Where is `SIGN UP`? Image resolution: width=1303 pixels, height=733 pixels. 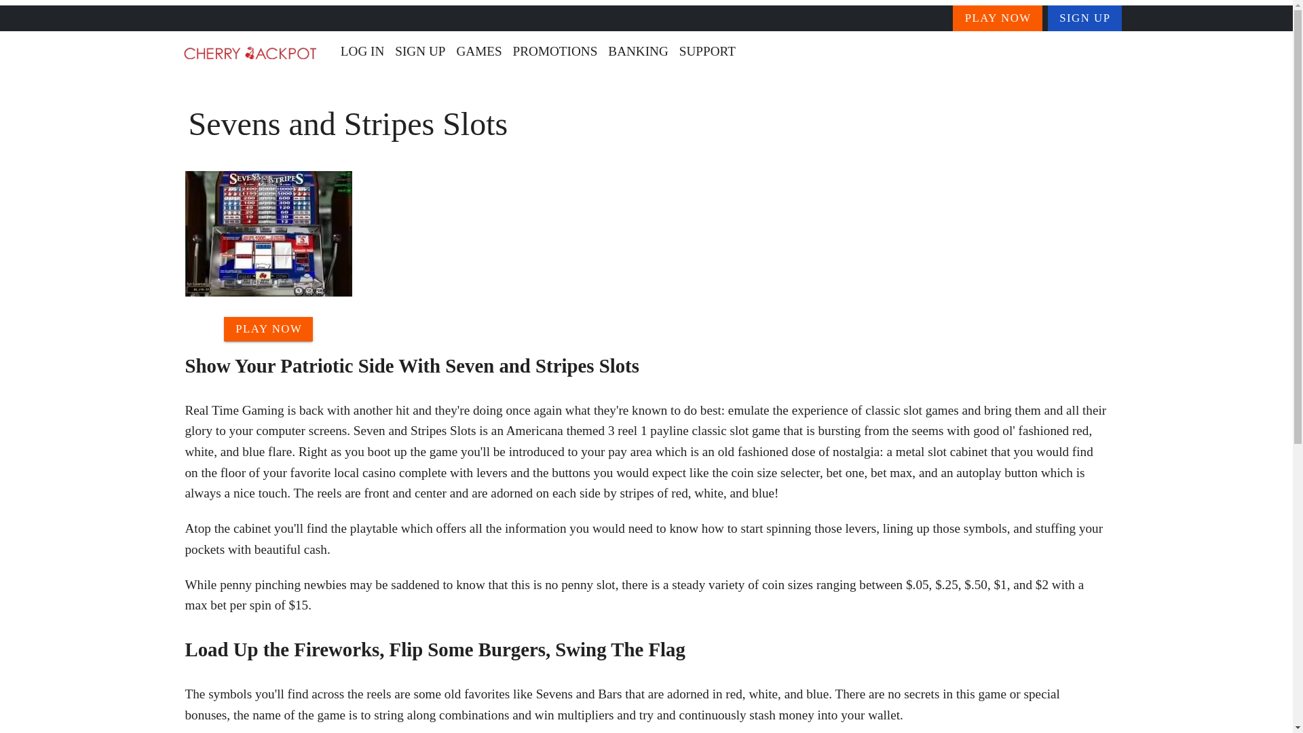 SIGN UP is located at coordinates (420, 52).